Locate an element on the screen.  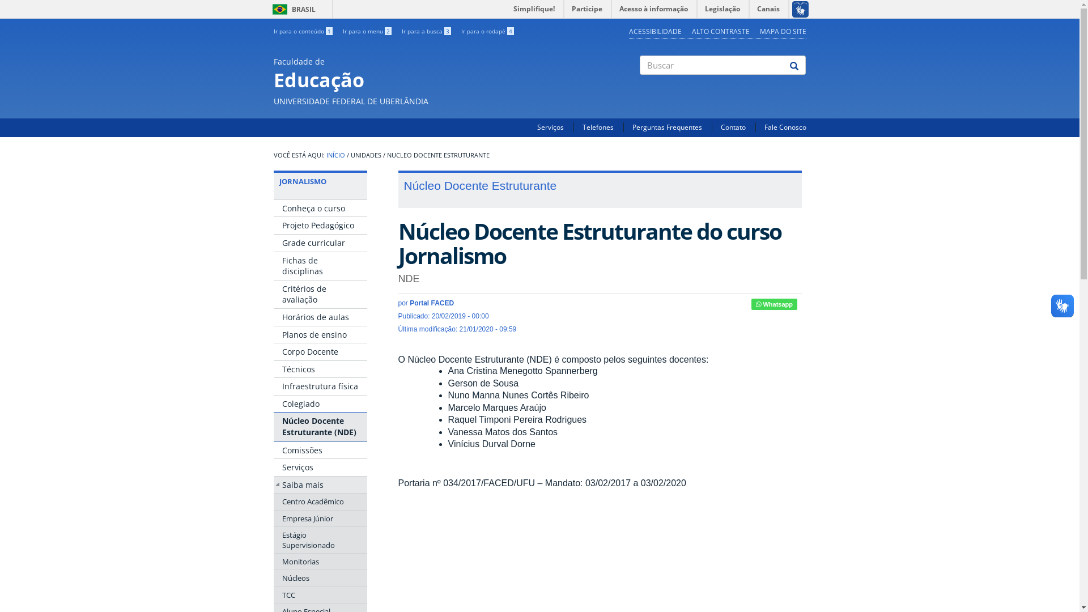
Fale Conosco is located at coordinates (785, 127).